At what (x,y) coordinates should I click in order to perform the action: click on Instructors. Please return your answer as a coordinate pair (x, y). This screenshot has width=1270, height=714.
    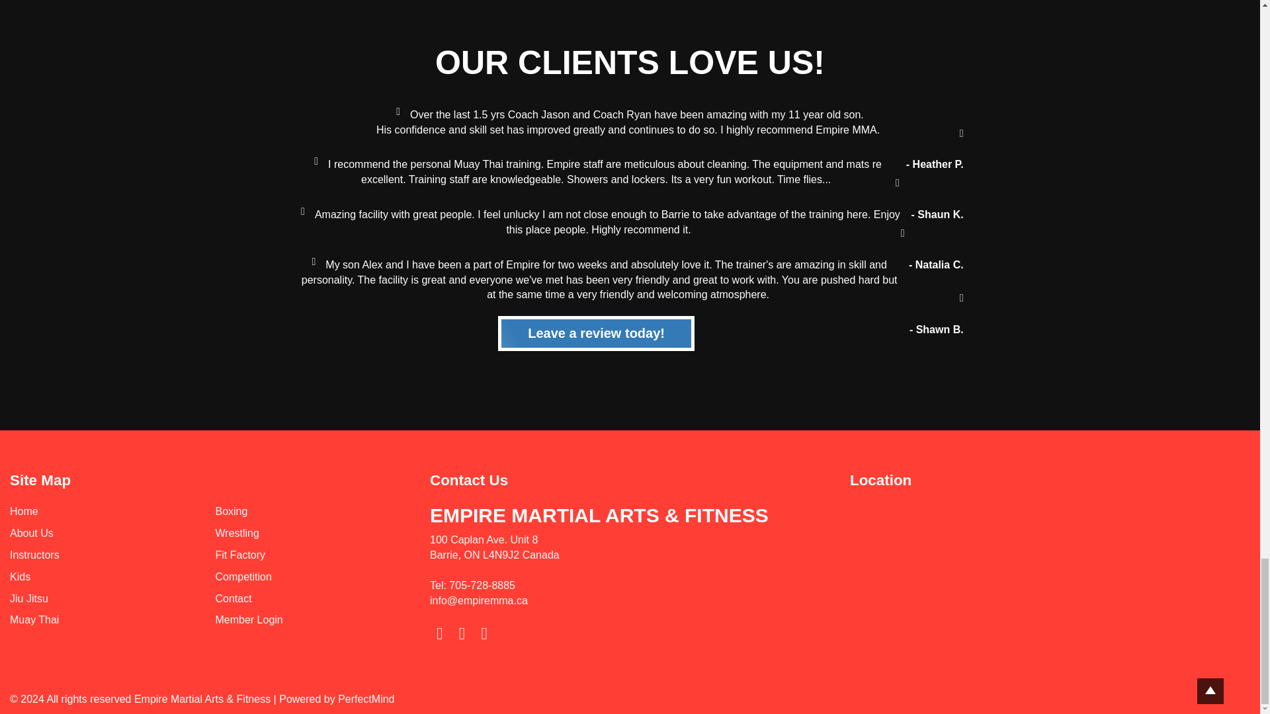
    Looking at the image, I should click on (34, 554).